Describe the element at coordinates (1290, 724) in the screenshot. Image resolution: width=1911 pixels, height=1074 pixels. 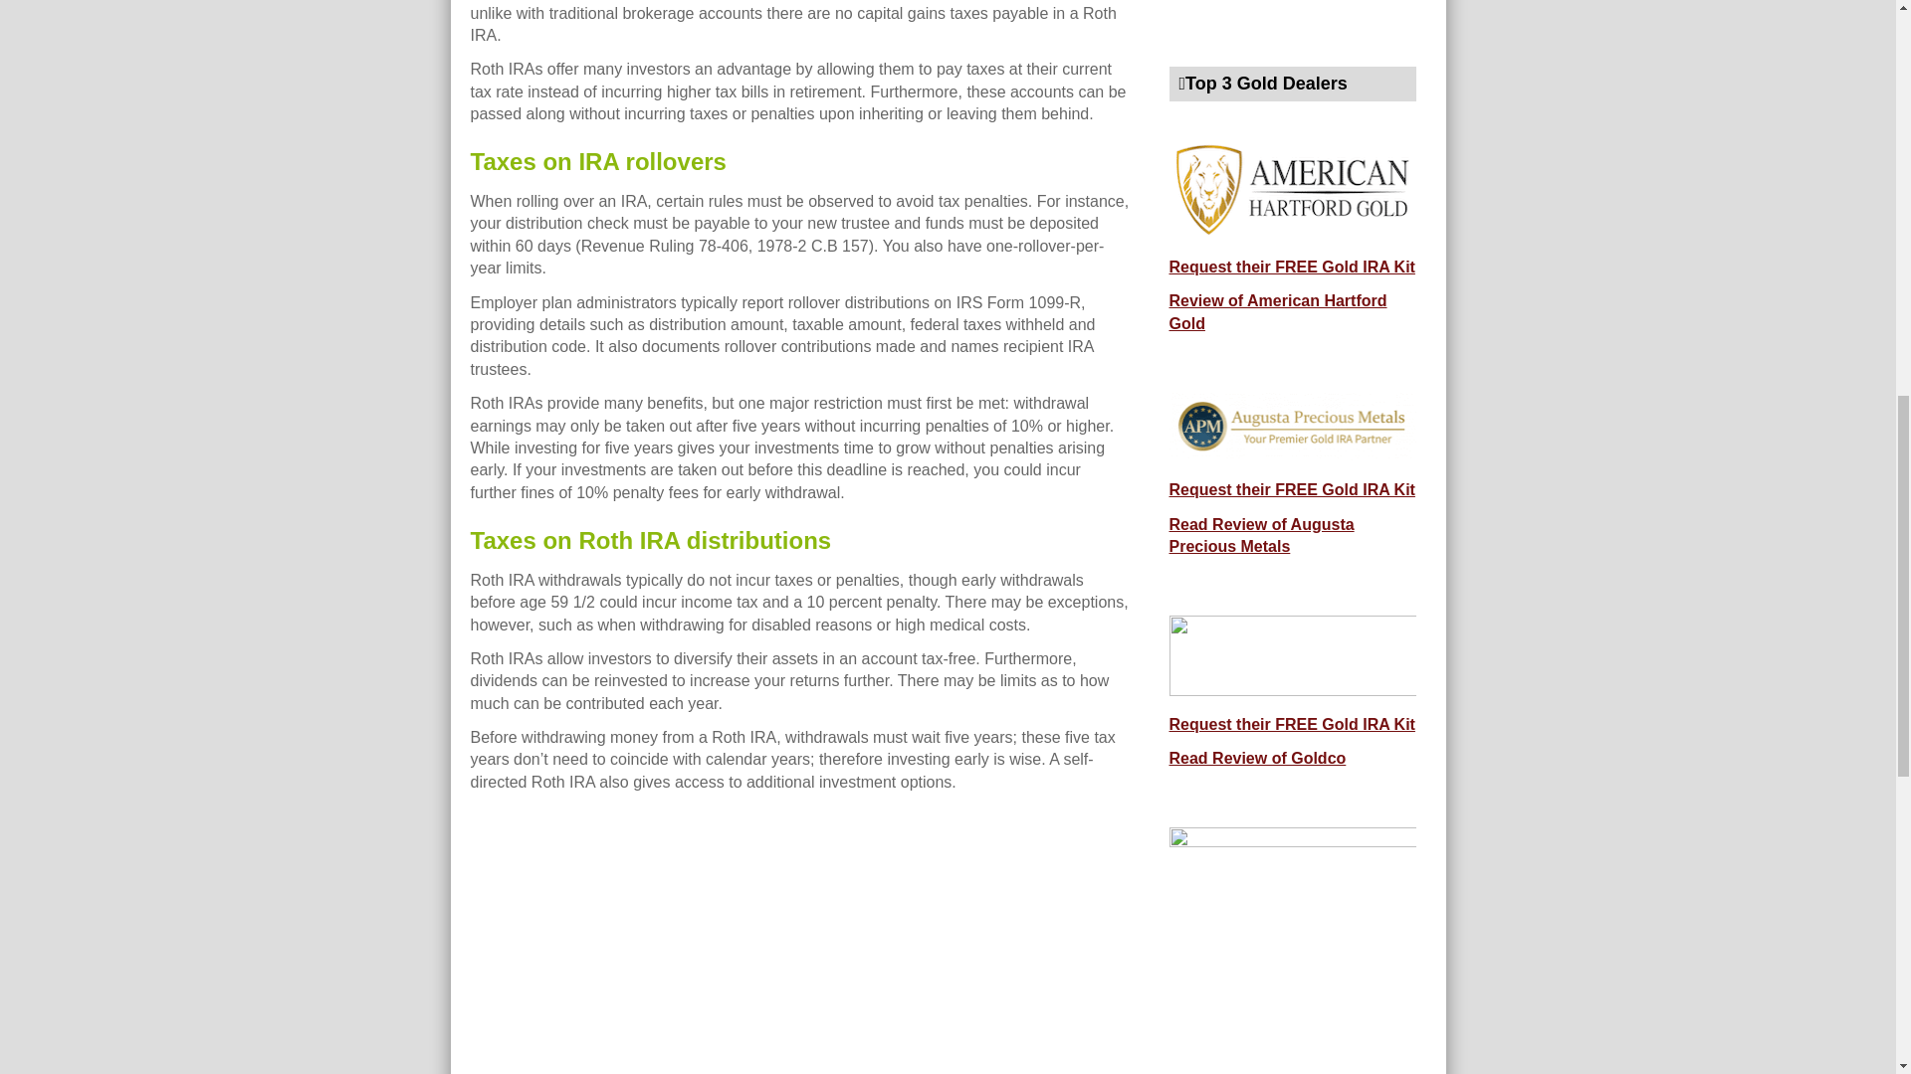
I see `Request their FREE Gold IRA Kit` at that location.